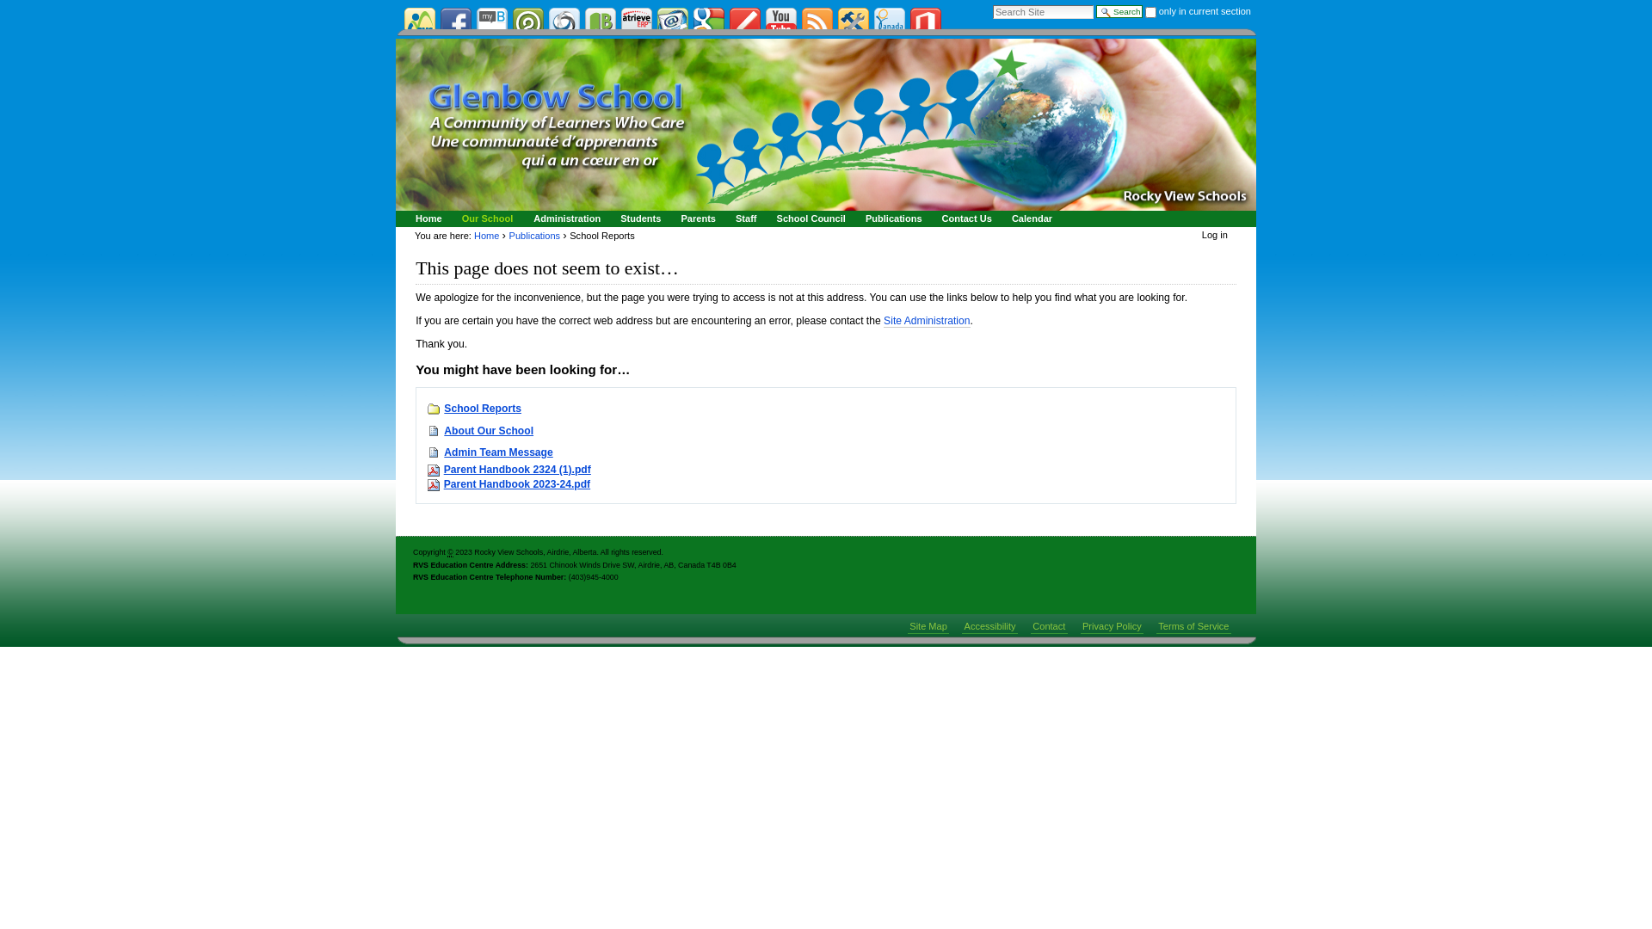  Describe the element at coordinates (745, 22) in the screenshot. I see `Student Blogs` at that location.